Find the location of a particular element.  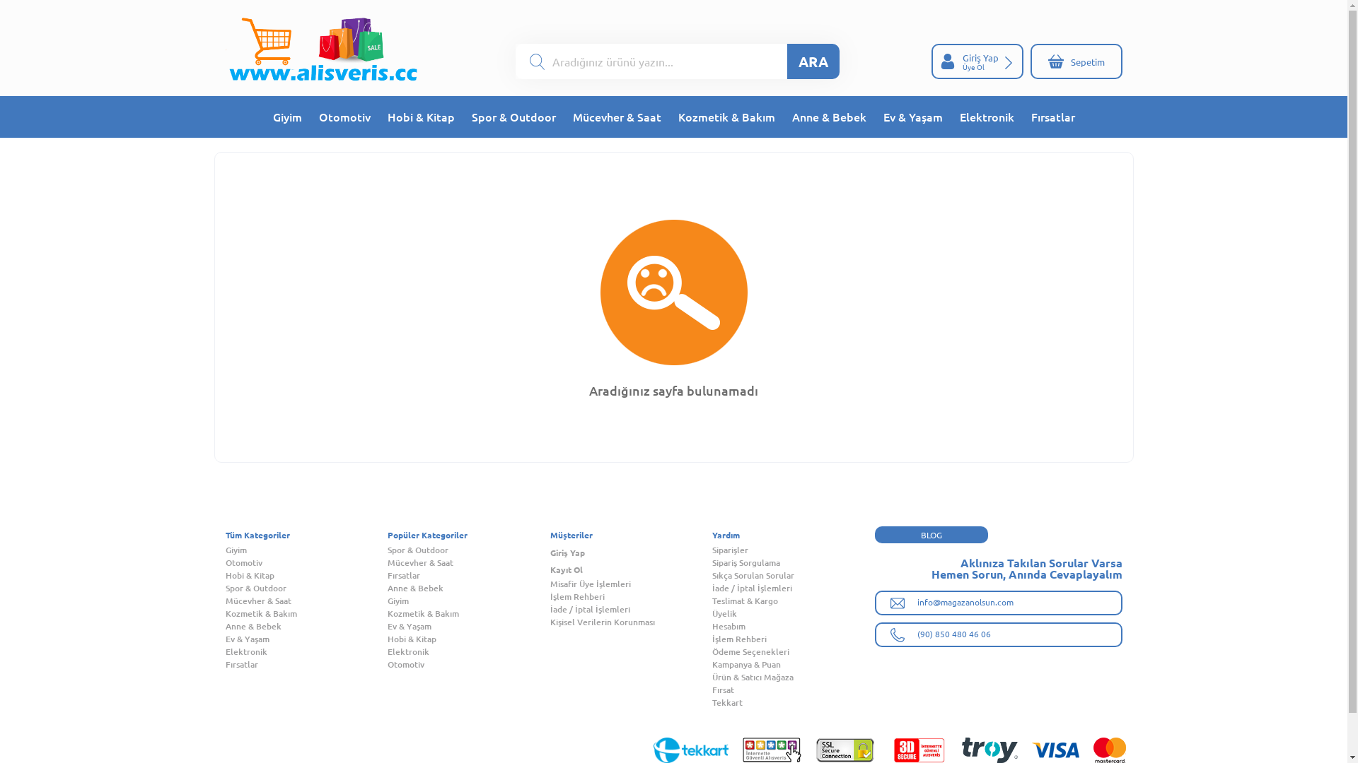

Anne & Bebek is located at coordinates (469, 588).